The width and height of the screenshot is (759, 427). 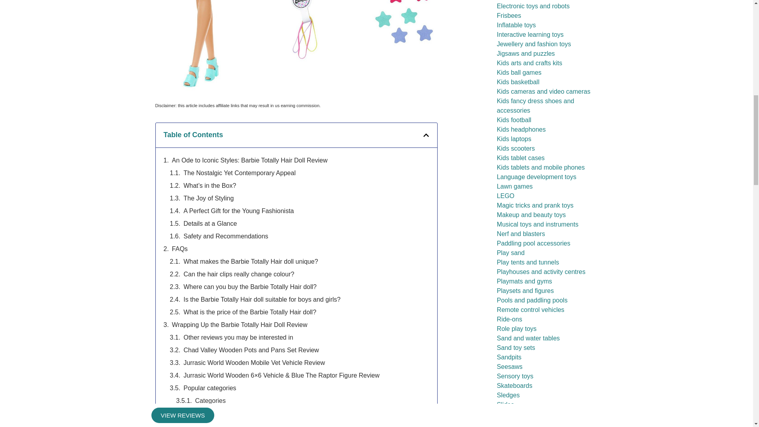 I want to click on Is the Barbie Totally Hair doll suitable for boys and girls?, so click(x=262, y=300).